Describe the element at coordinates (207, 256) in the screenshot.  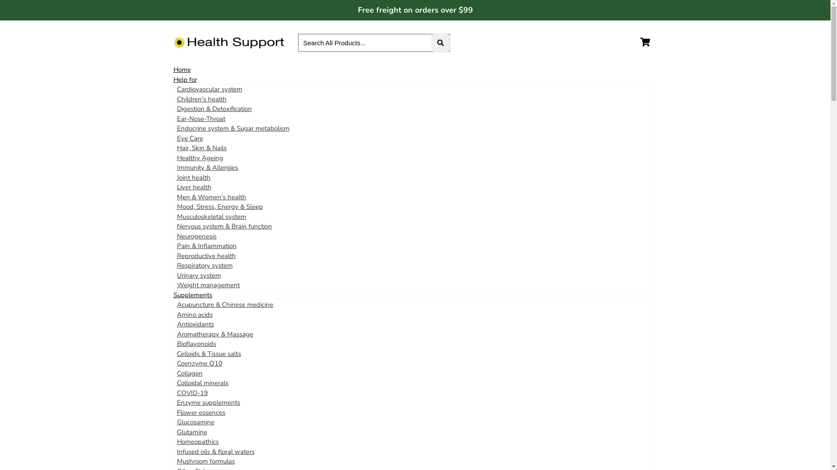
I see `Reproductive health` at that location.